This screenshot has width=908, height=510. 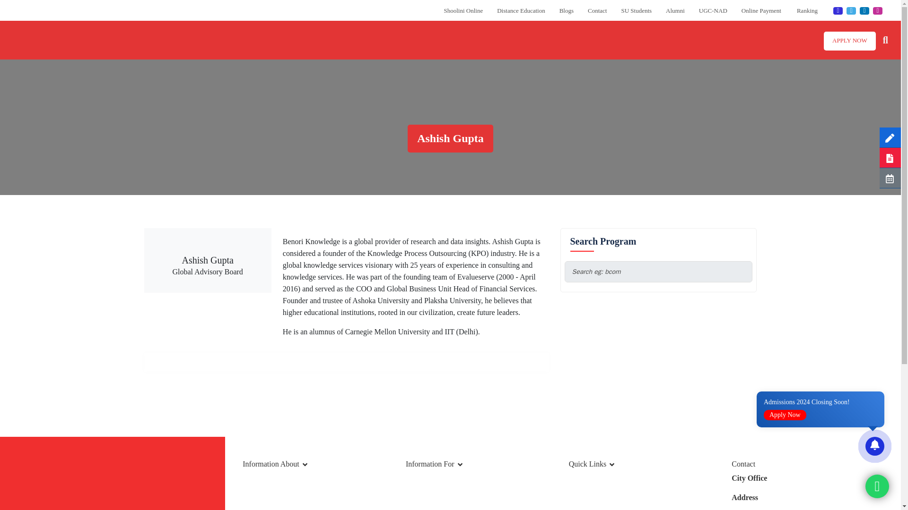 What do you see at coordinates (785, 415) in the screenshot?
I see `Apply Now` at bounding box center [785, 415].